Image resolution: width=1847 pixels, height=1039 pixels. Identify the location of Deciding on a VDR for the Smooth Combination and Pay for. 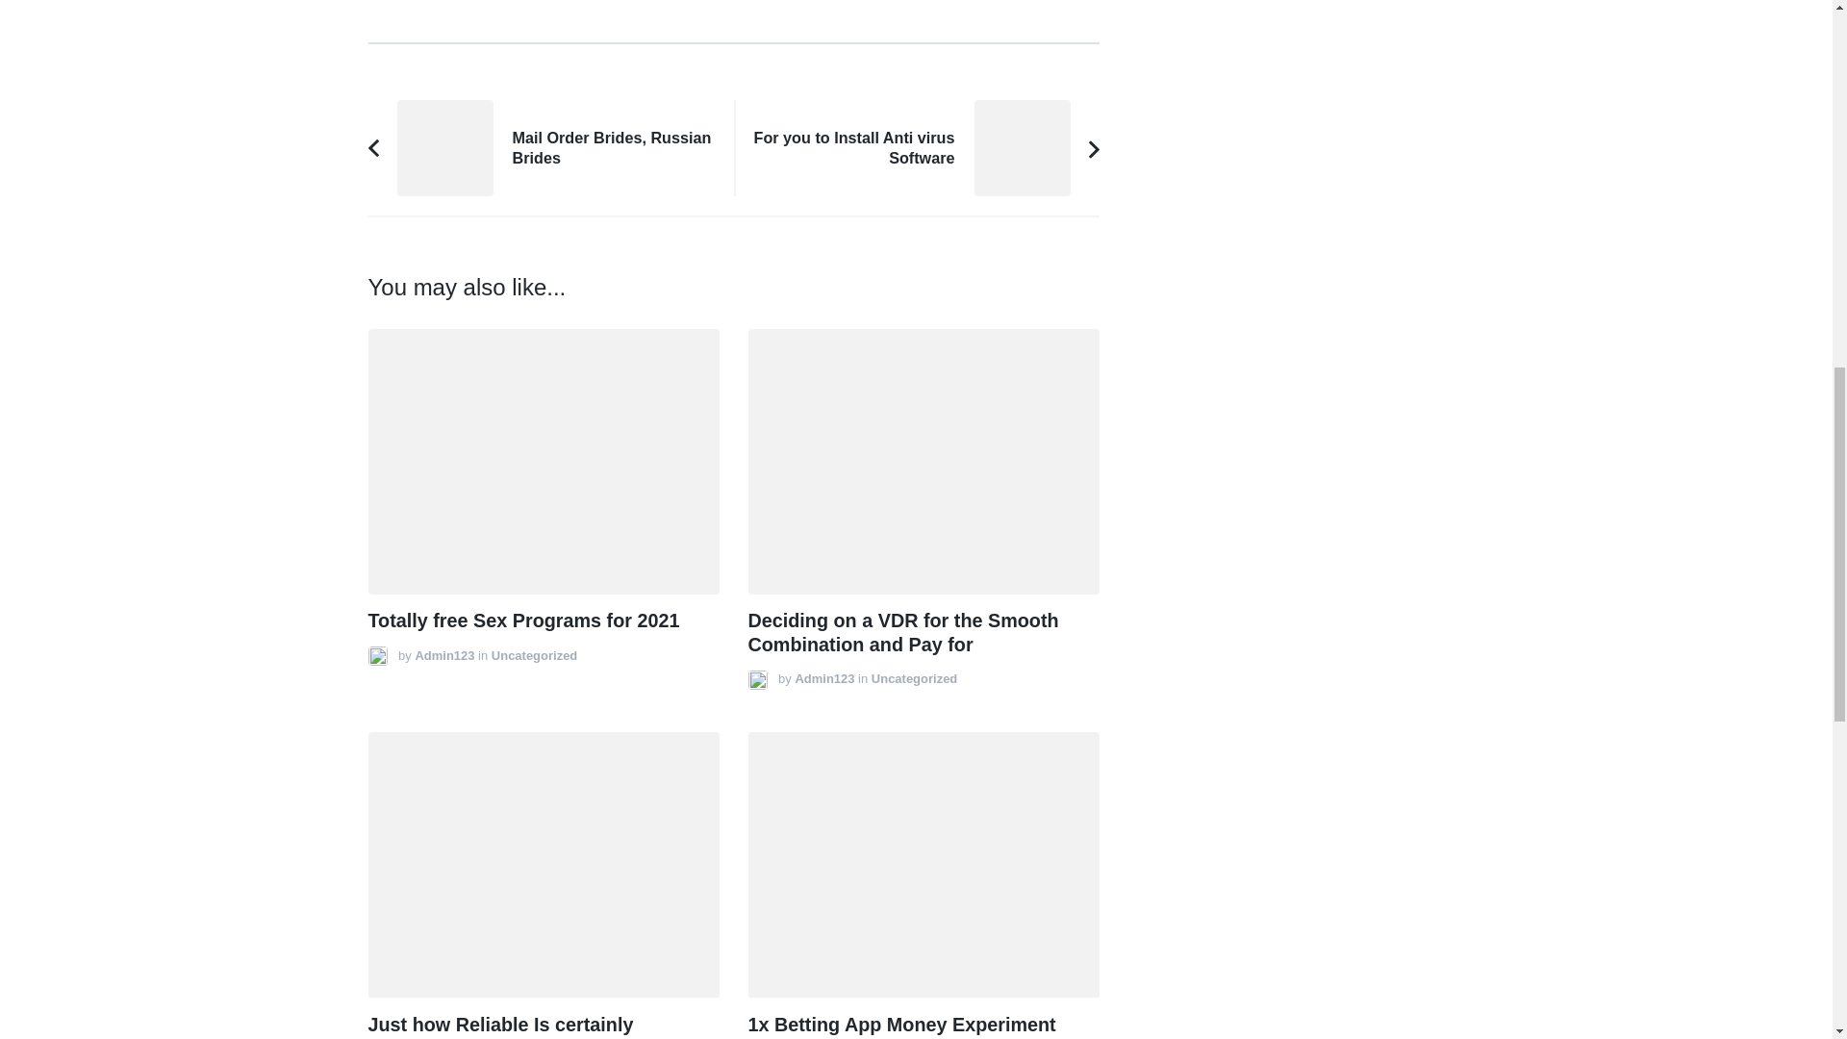
(902, 632).